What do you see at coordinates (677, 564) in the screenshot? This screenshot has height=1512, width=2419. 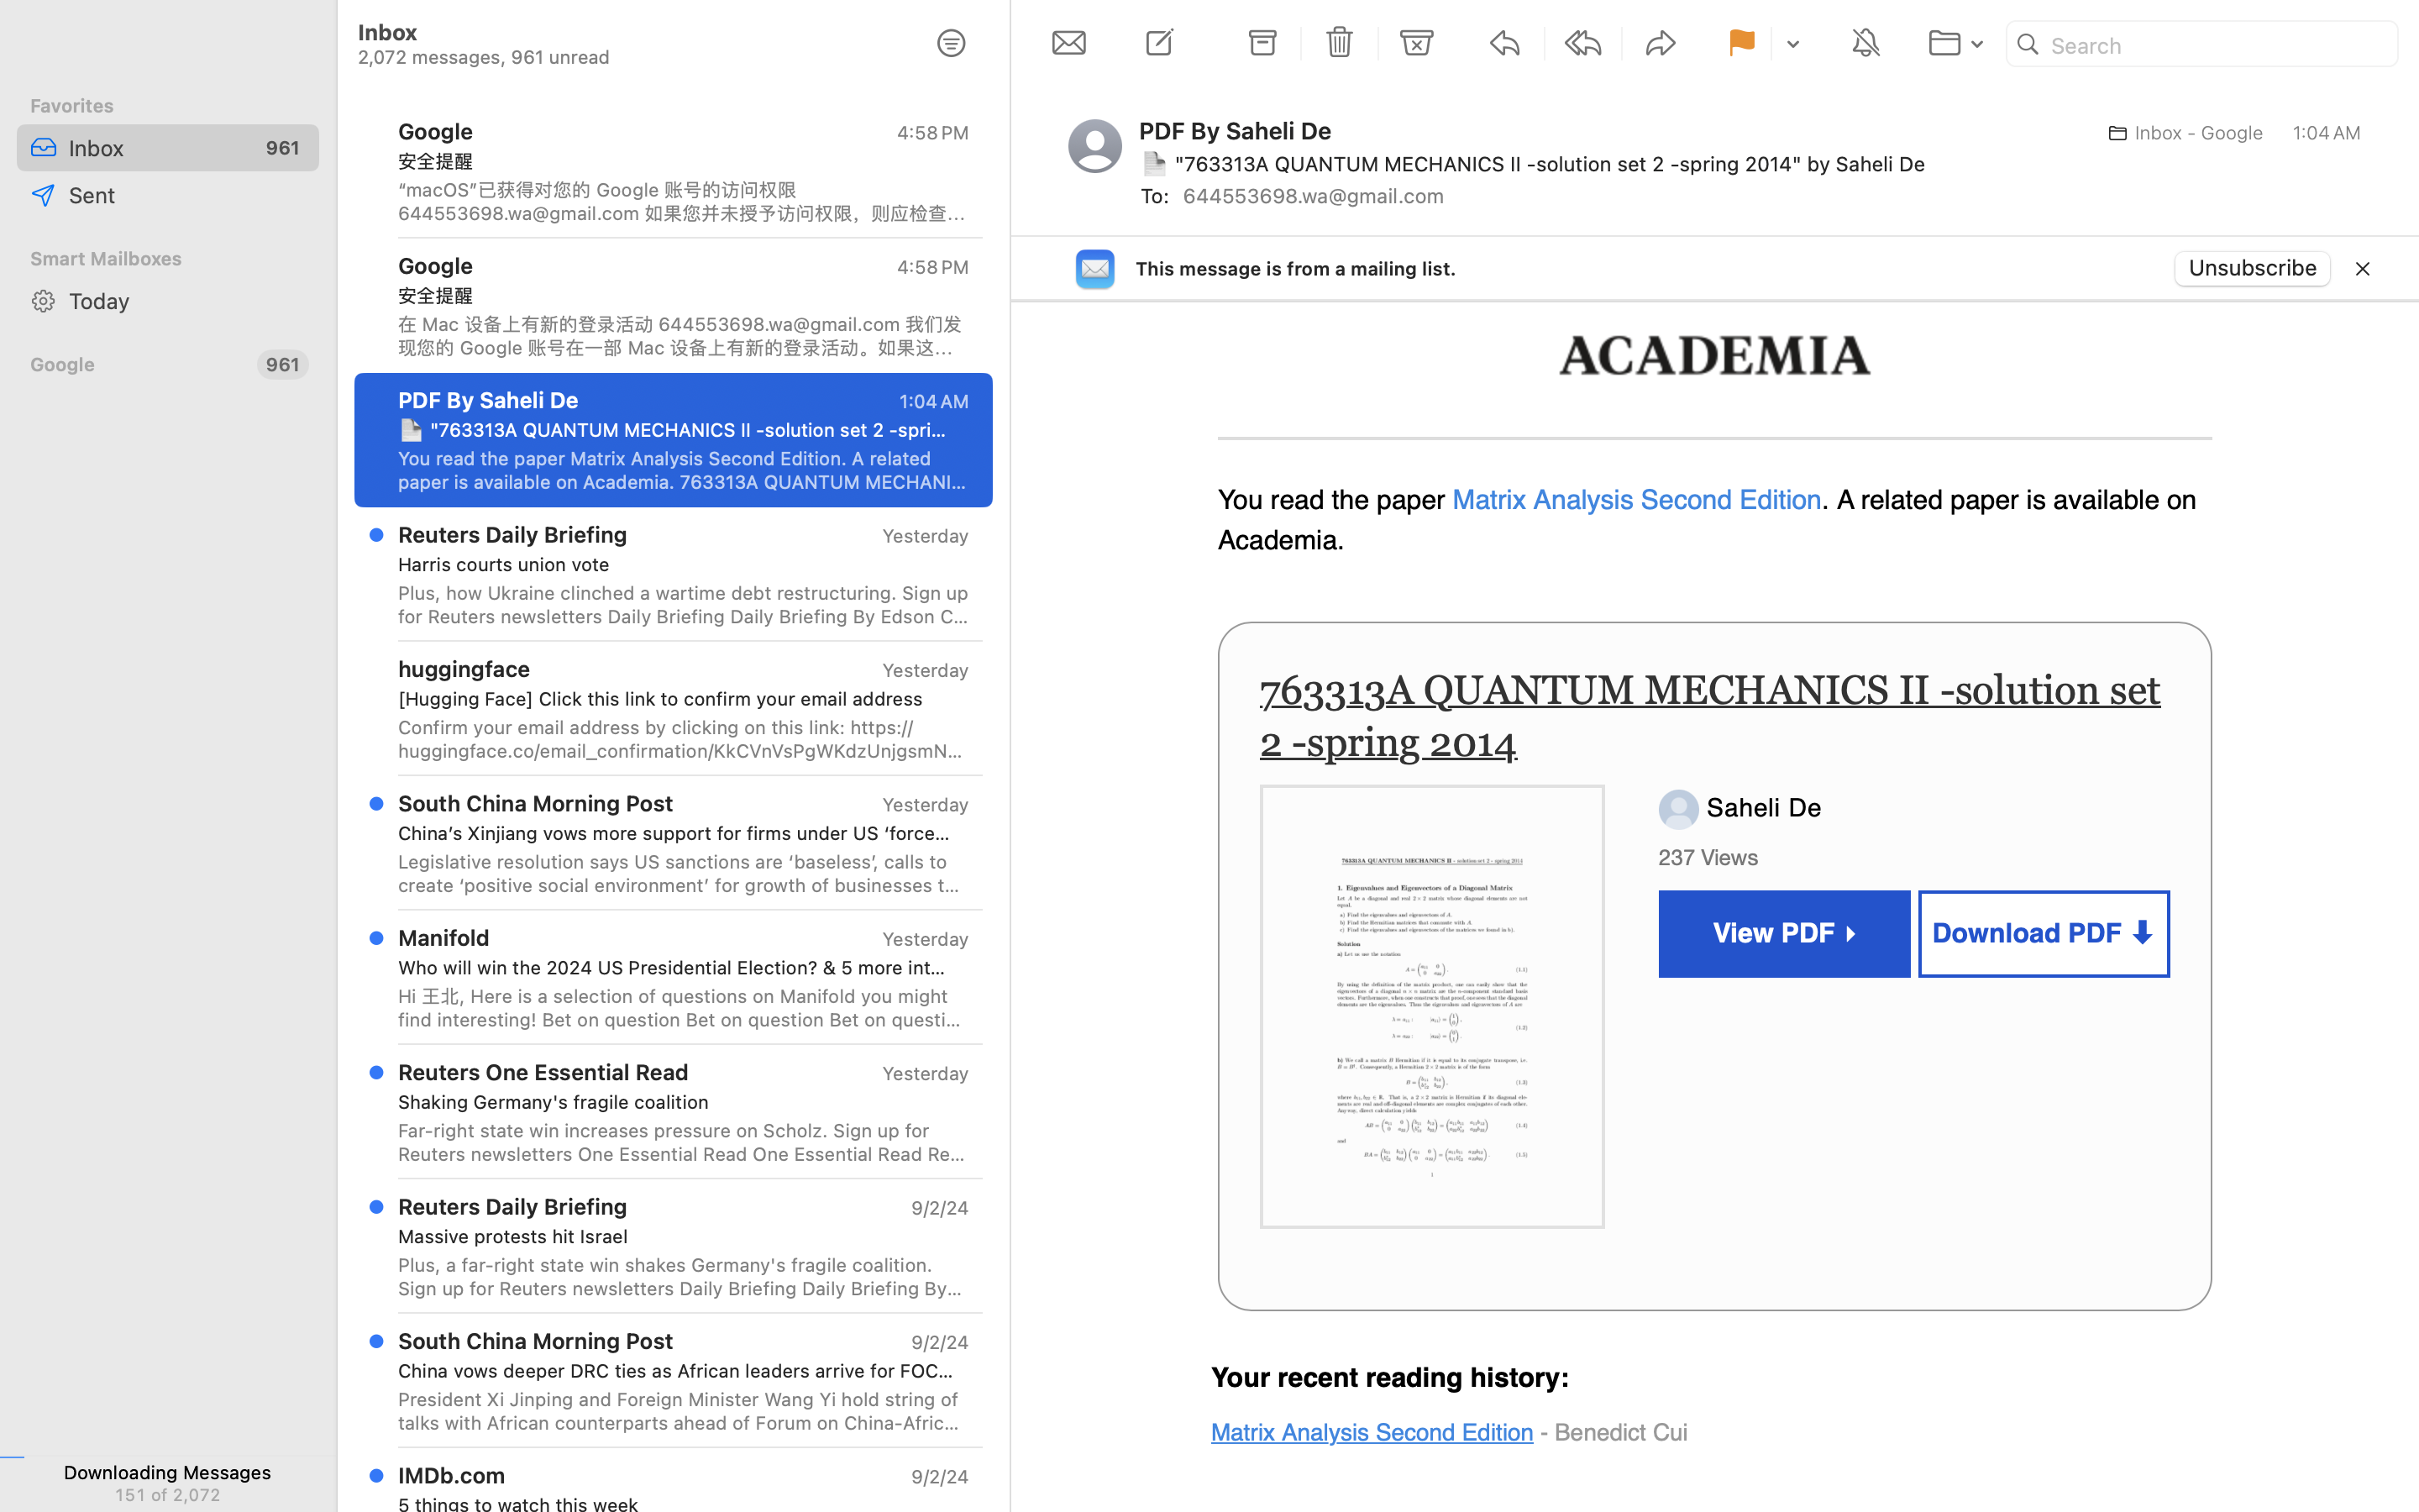 I see `Harris courts union vote` at bounding box center [677, 564].